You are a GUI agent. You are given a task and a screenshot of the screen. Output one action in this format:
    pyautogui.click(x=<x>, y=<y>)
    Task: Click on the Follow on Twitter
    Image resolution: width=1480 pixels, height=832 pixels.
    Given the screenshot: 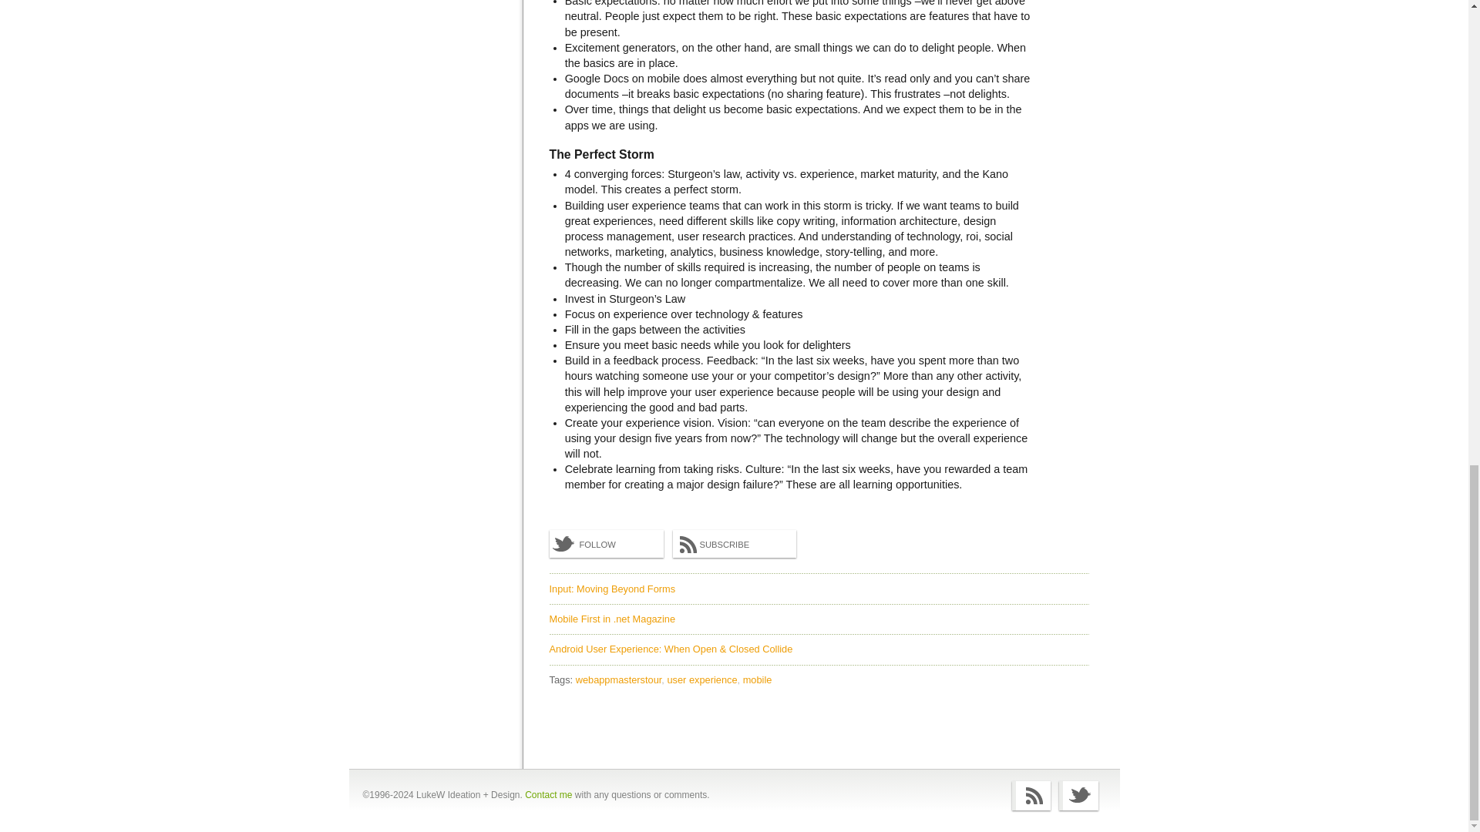 What is the action you would take?
    pyautogui.click(x=1078, y=795)
    